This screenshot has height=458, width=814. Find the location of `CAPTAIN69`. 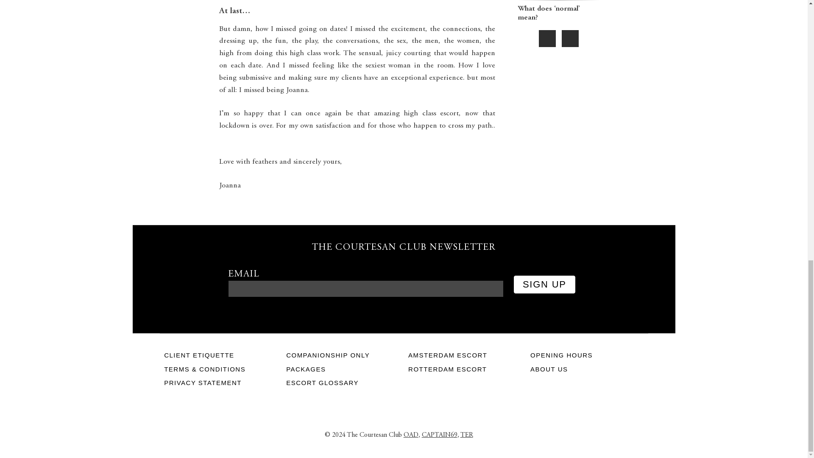

CAPTAIN69 is located at coordinates (439, 435).